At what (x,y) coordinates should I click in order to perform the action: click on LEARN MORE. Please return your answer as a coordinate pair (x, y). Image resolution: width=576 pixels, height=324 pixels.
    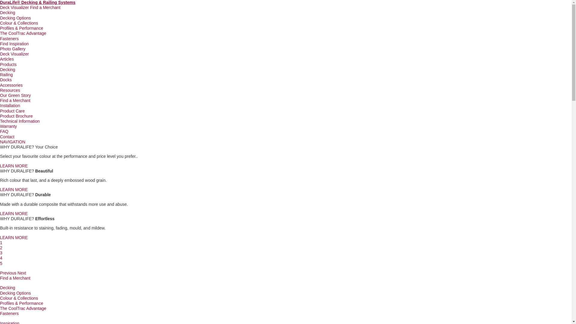
    Looking at the image, I should click on (14, 238).